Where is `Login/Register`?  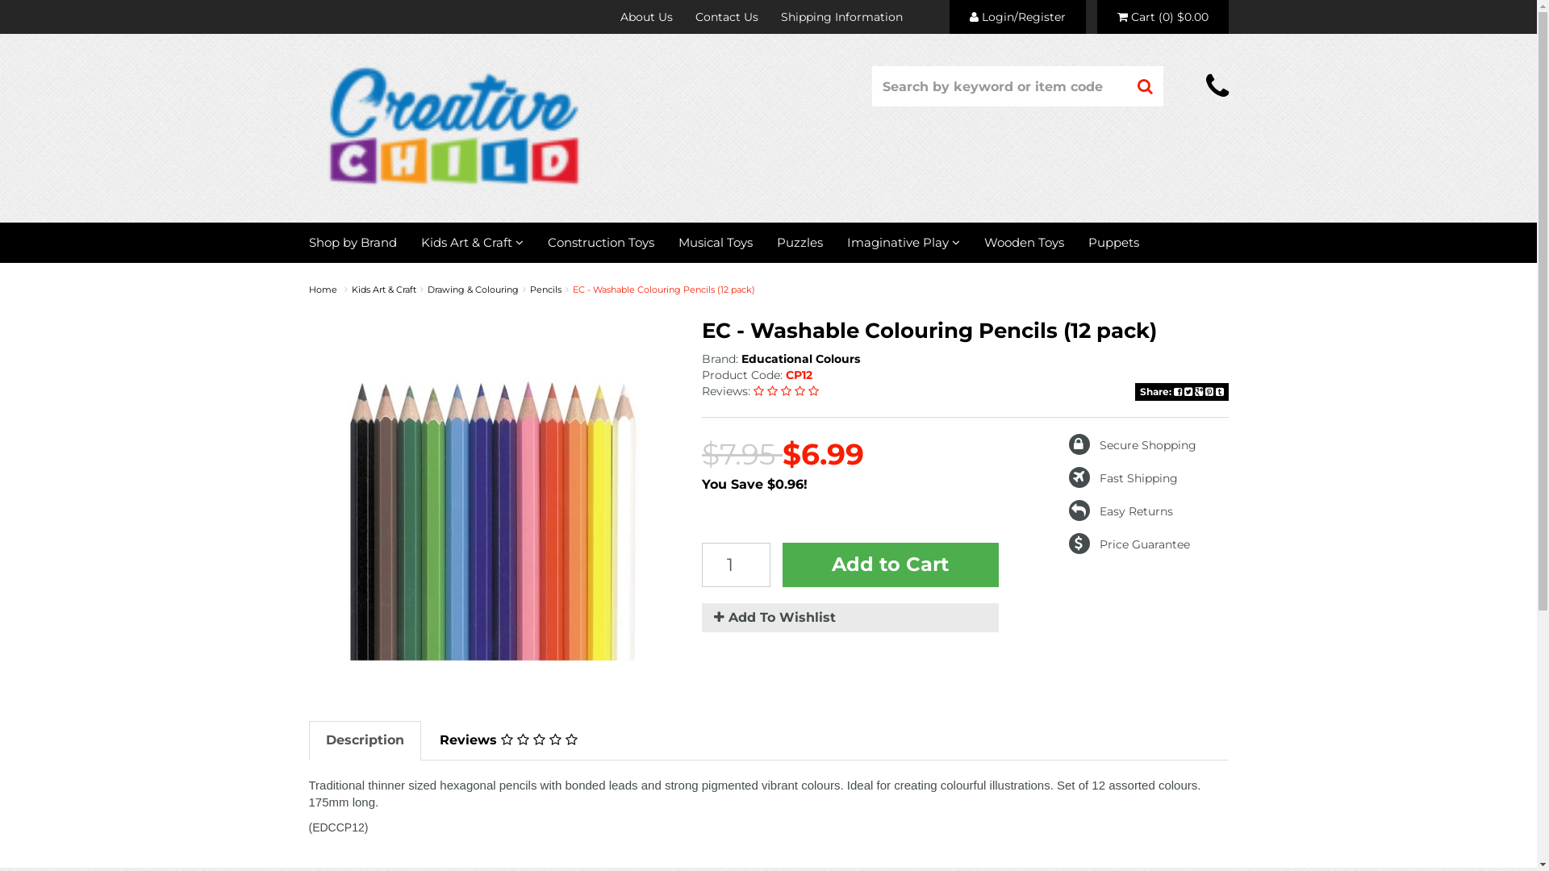
Login/Register is located at coordinates (1017, 17).